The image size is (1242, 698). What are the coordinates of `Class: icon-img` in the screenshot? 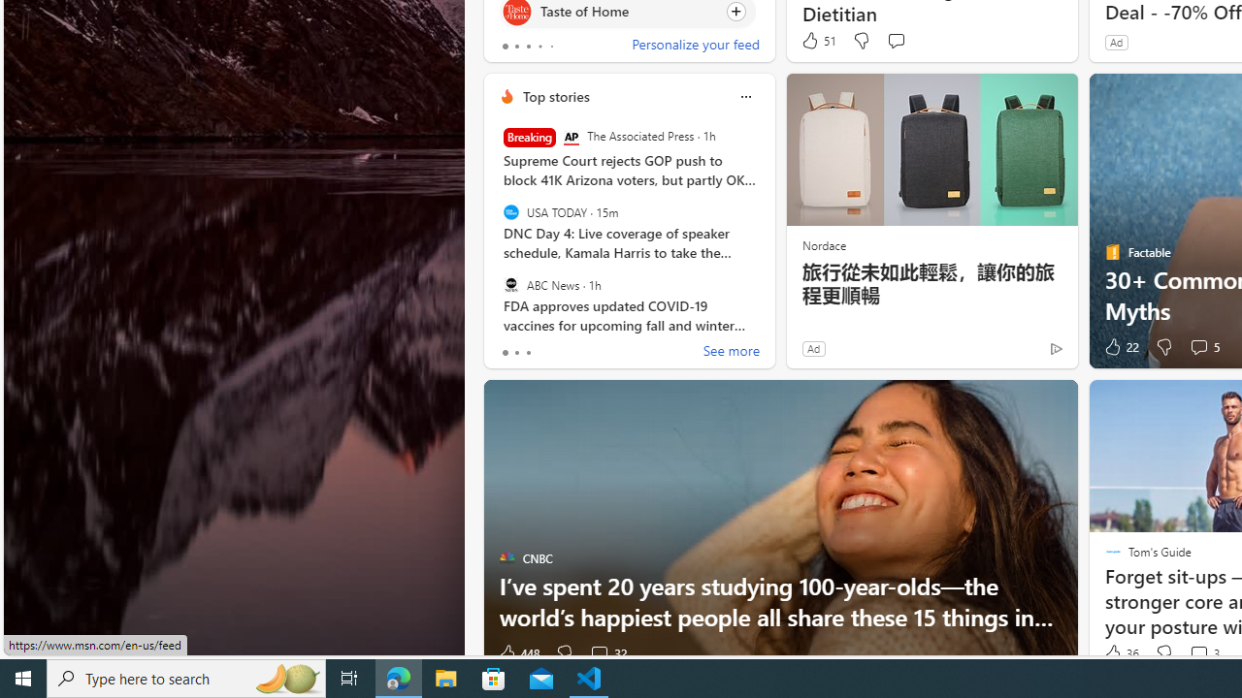 It's located at (745, 97).